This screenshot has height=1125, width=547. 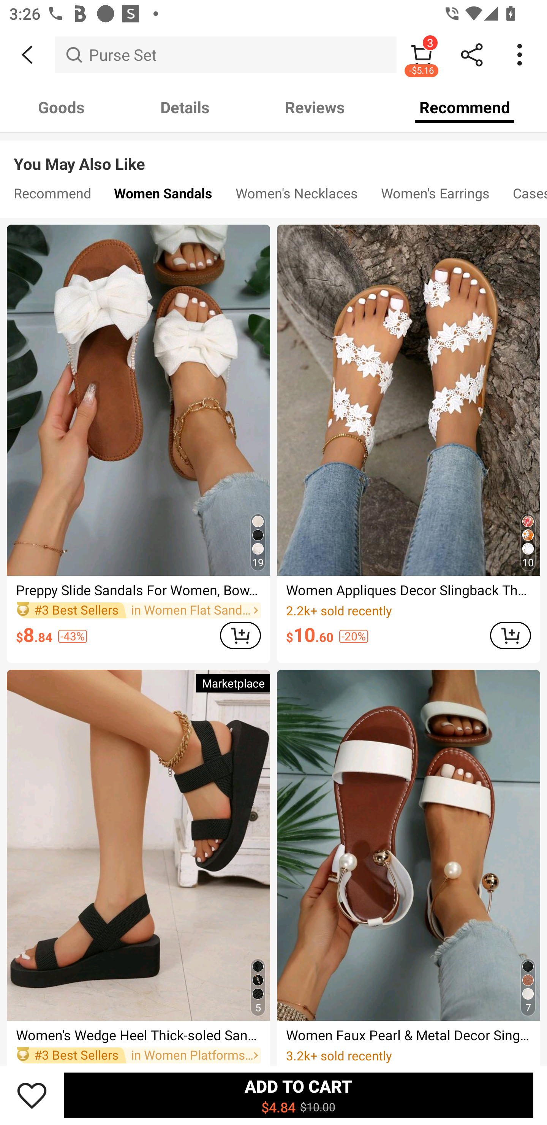 I want to click on ADD TO CART, so click(x=240, y=635).